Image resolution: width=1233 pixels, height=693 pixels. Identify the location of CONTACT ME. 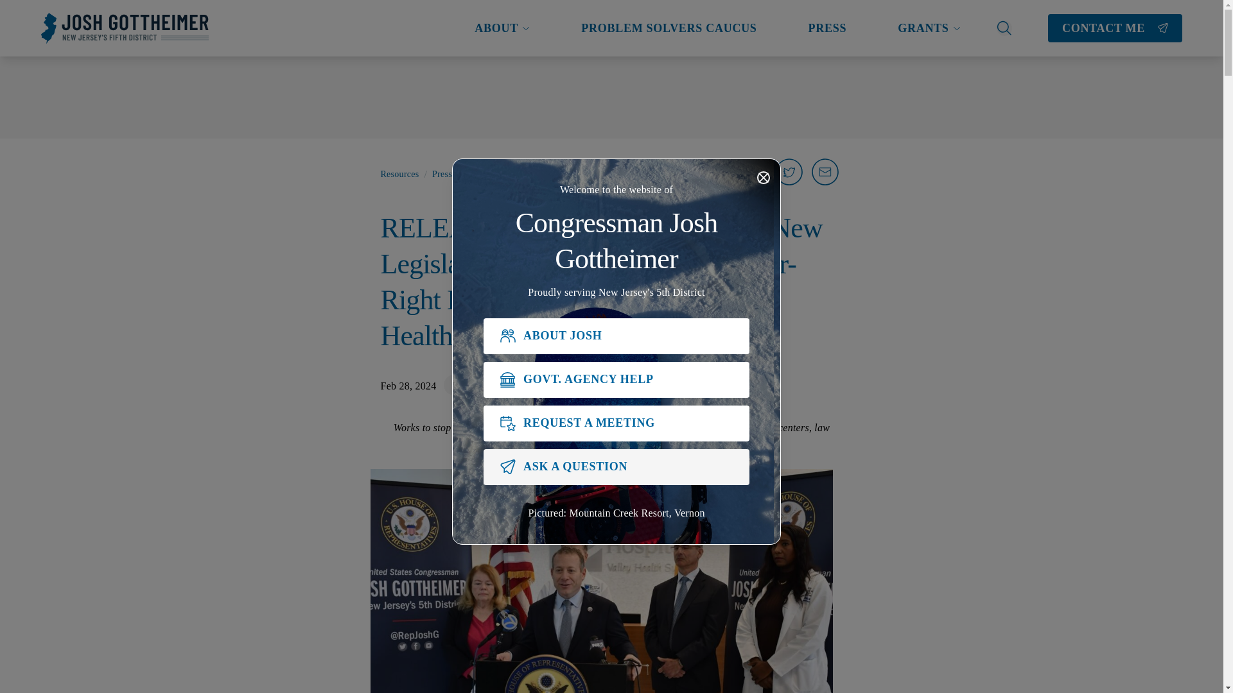
(1115, 28).